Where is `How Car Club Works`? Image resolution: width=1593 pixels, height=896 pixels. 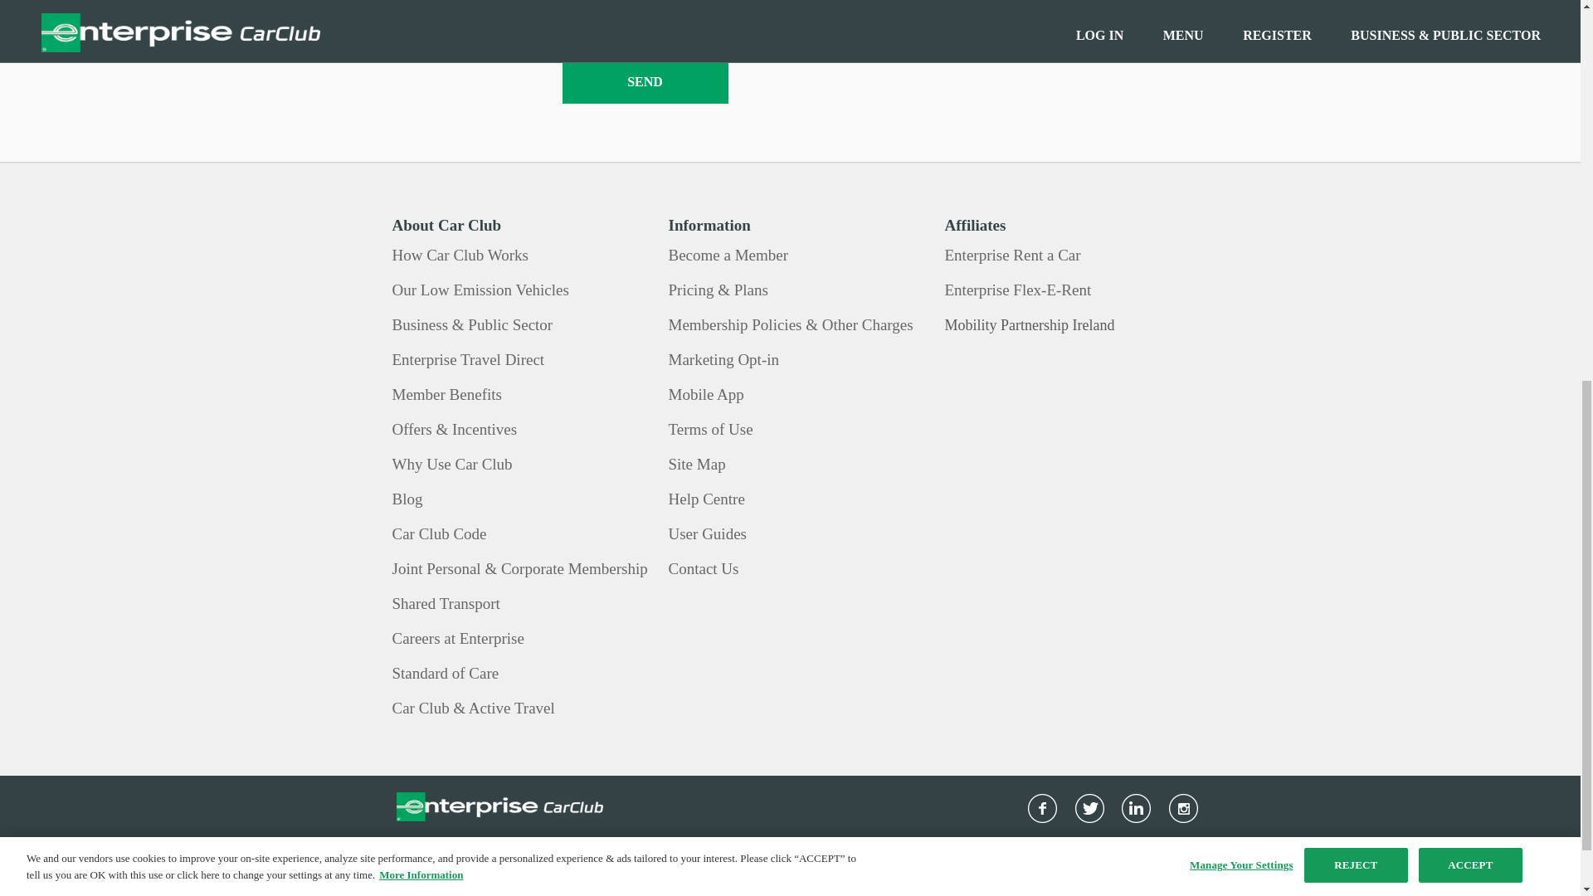 How Car Club Works is located at coordinates (460, 255).